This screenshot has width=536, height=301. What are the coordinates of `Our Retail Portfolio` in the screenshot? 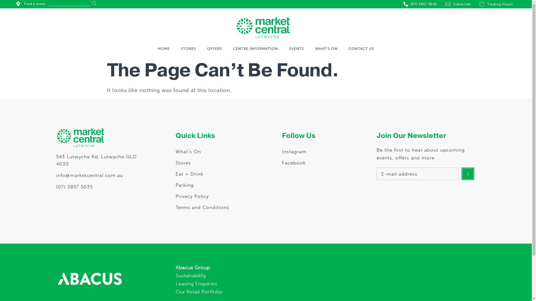 It's located at (321, 292).